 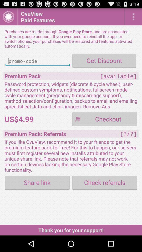 I want to click on turn off the app above the purchases are made item, so click(x=8, y=17).